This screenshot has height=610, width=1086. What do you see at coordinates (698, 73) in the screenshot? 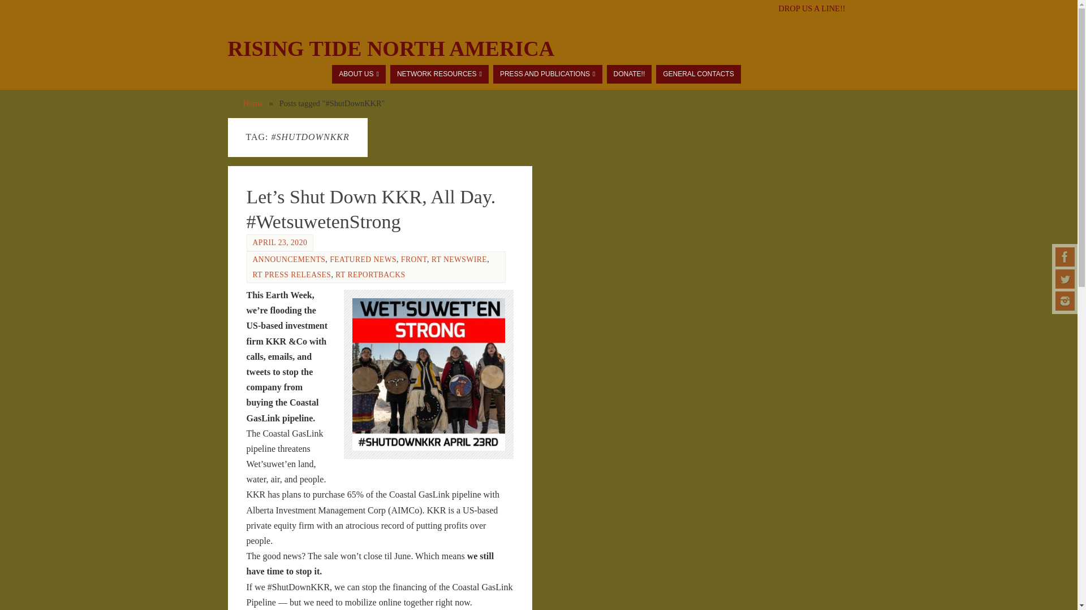
I see `GENERAL CONTACTS` at bounding box center [698, 73].